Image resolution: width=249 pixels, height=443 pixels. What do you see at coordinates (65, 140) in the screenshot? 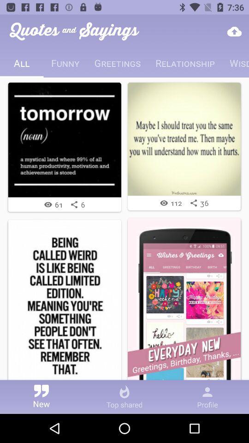
I see `click on the first image` at bounding box center [65, 140].